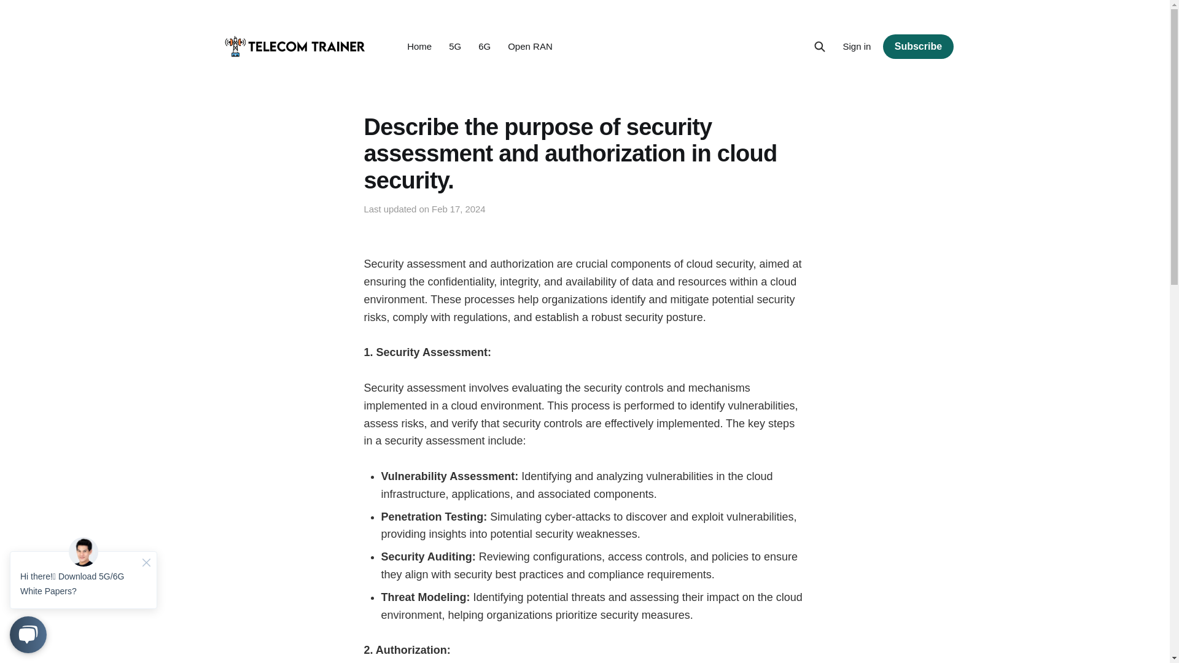 The height and width of the screenshot is (663, 1179). I want to click on Subscribe, so click(917, 47).